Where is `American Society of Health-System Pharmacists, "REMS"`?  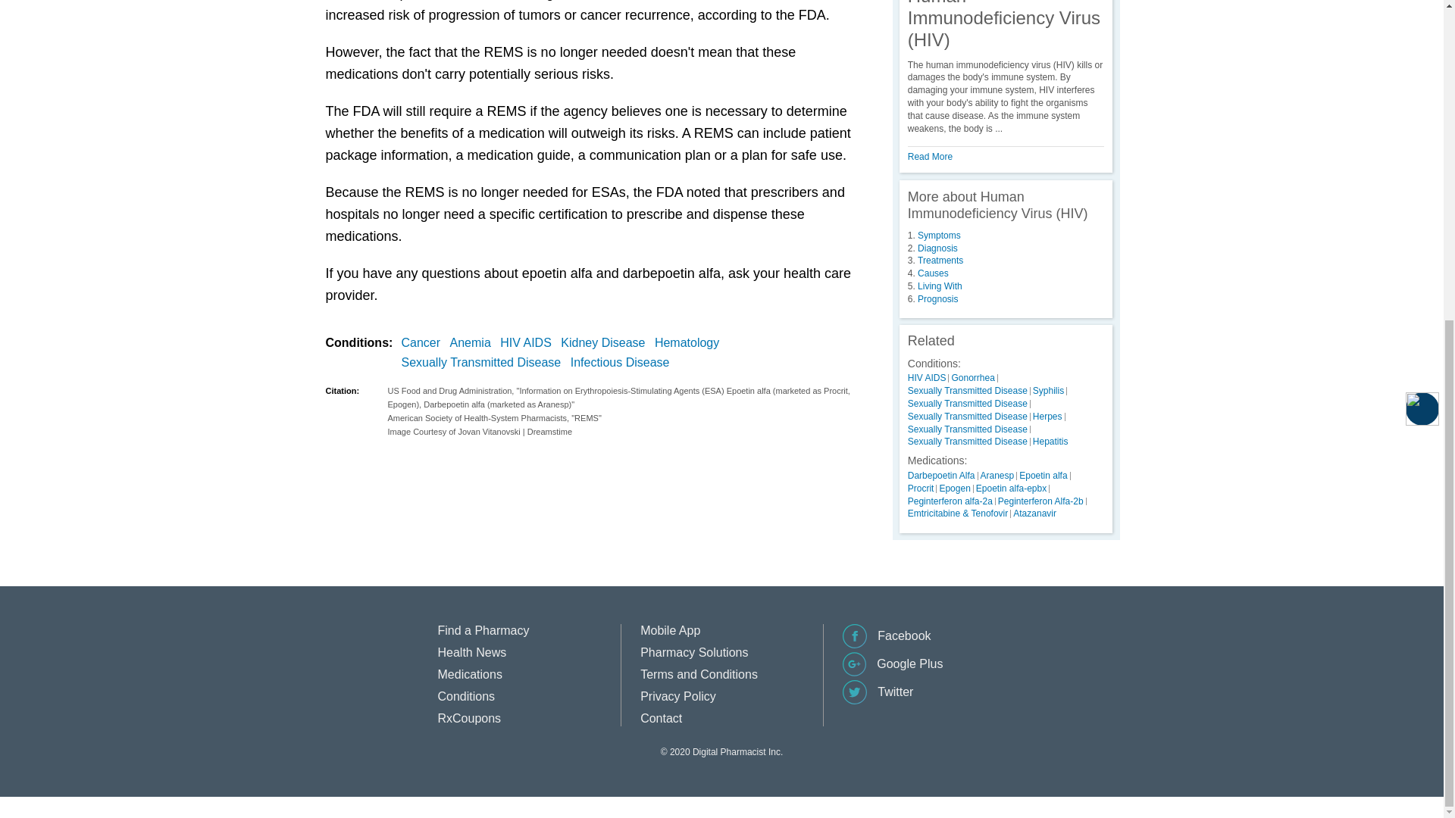
American Society of Health-System Pharmacists, "REMS" is located at coordinates (630, 418).